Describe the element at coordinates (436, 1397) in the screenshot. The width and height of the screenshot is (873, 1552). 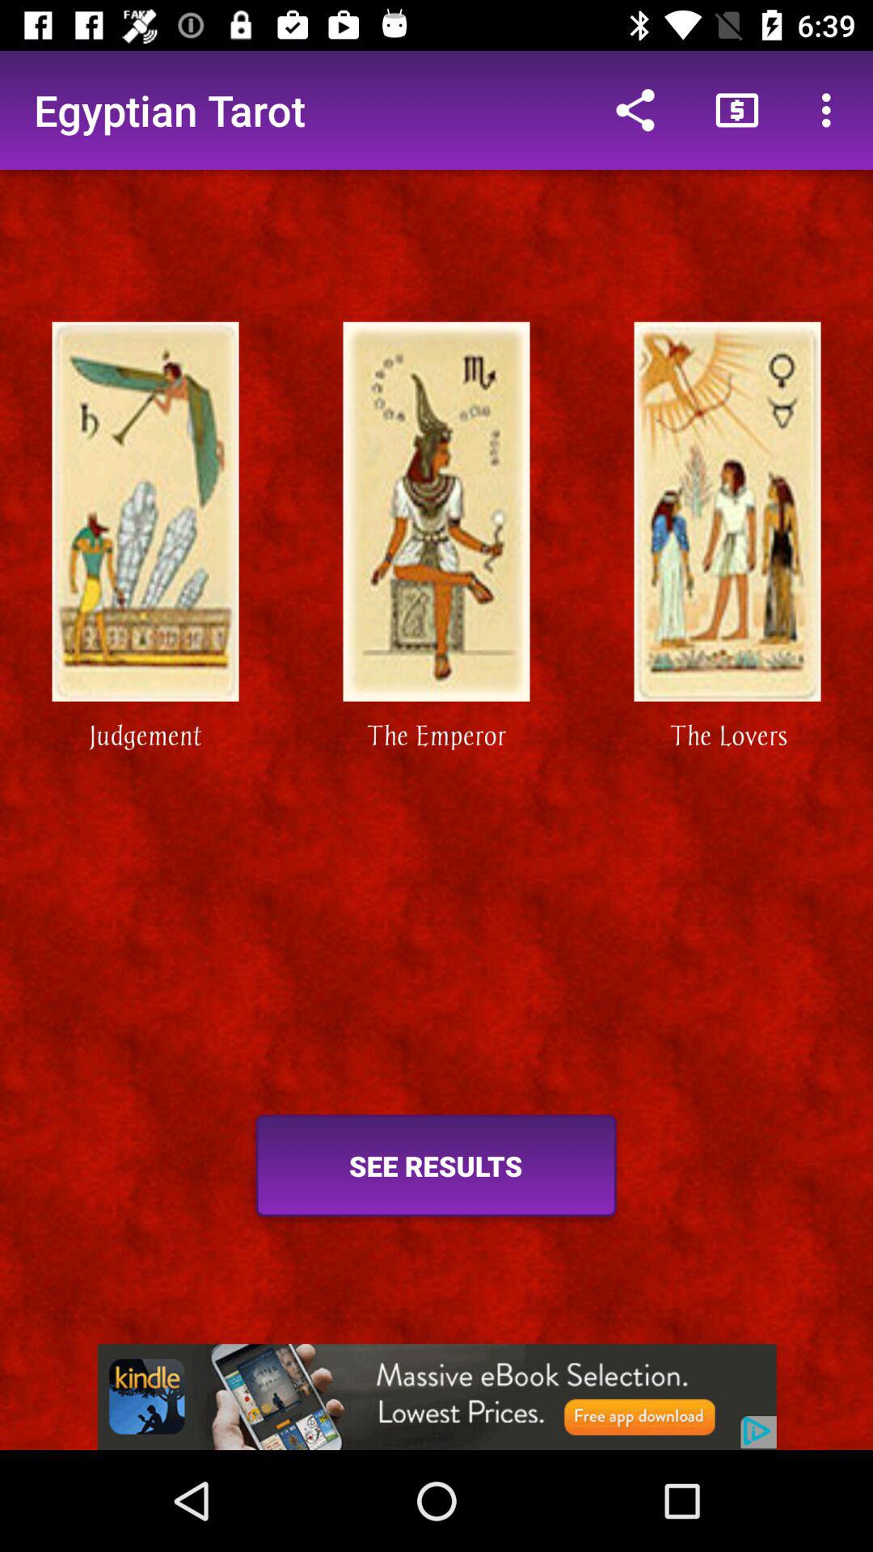
I see `advertisement link` at that location.